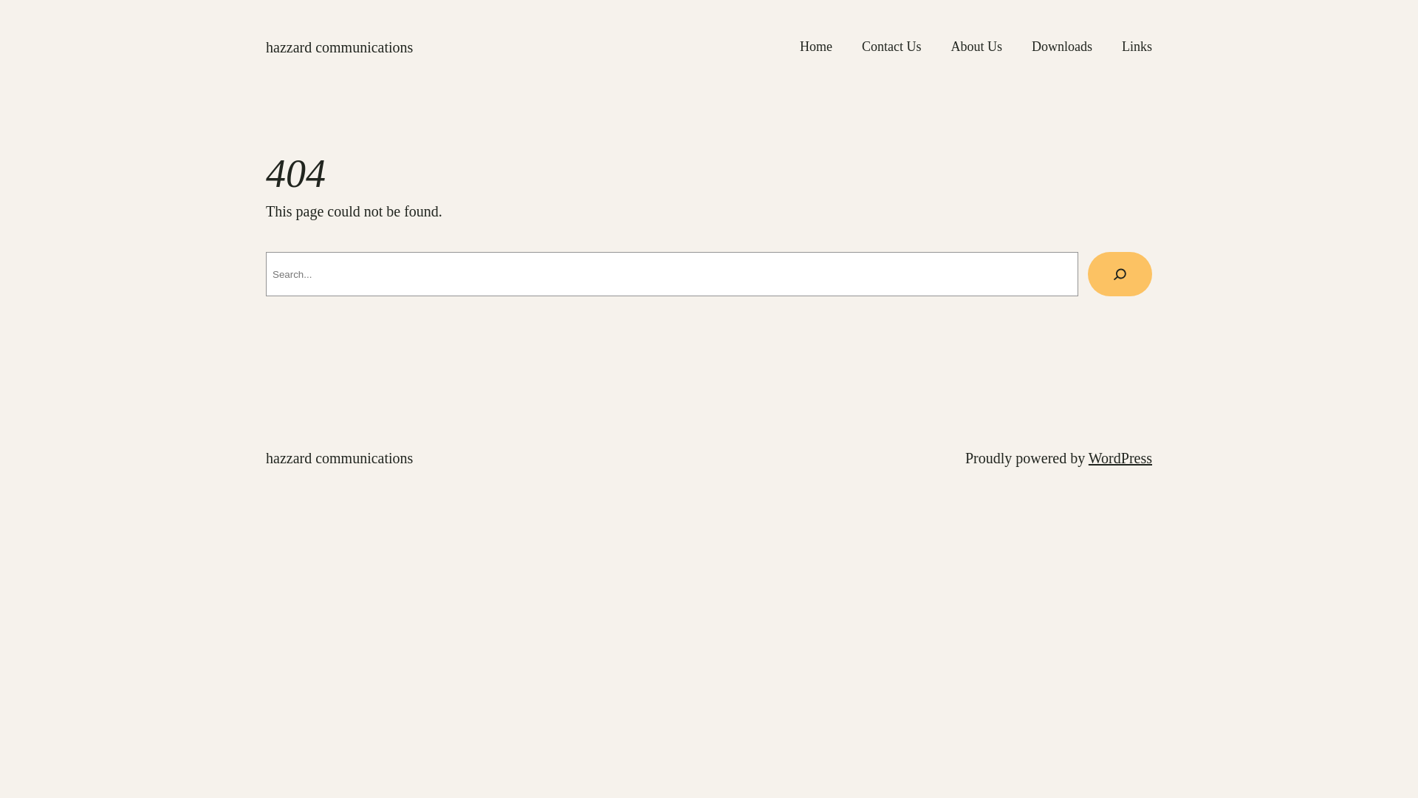 The height and width of the screenshot is (798, 1418). What do you see at coordinates (340, 458) in the screenshot?
I see `hazzard communications` at bounding box center [340, 458].